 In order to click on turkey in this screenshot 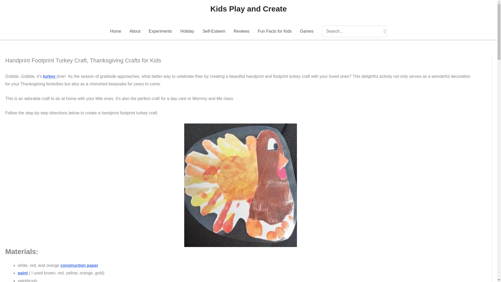, I will do `click(50, 76)`.